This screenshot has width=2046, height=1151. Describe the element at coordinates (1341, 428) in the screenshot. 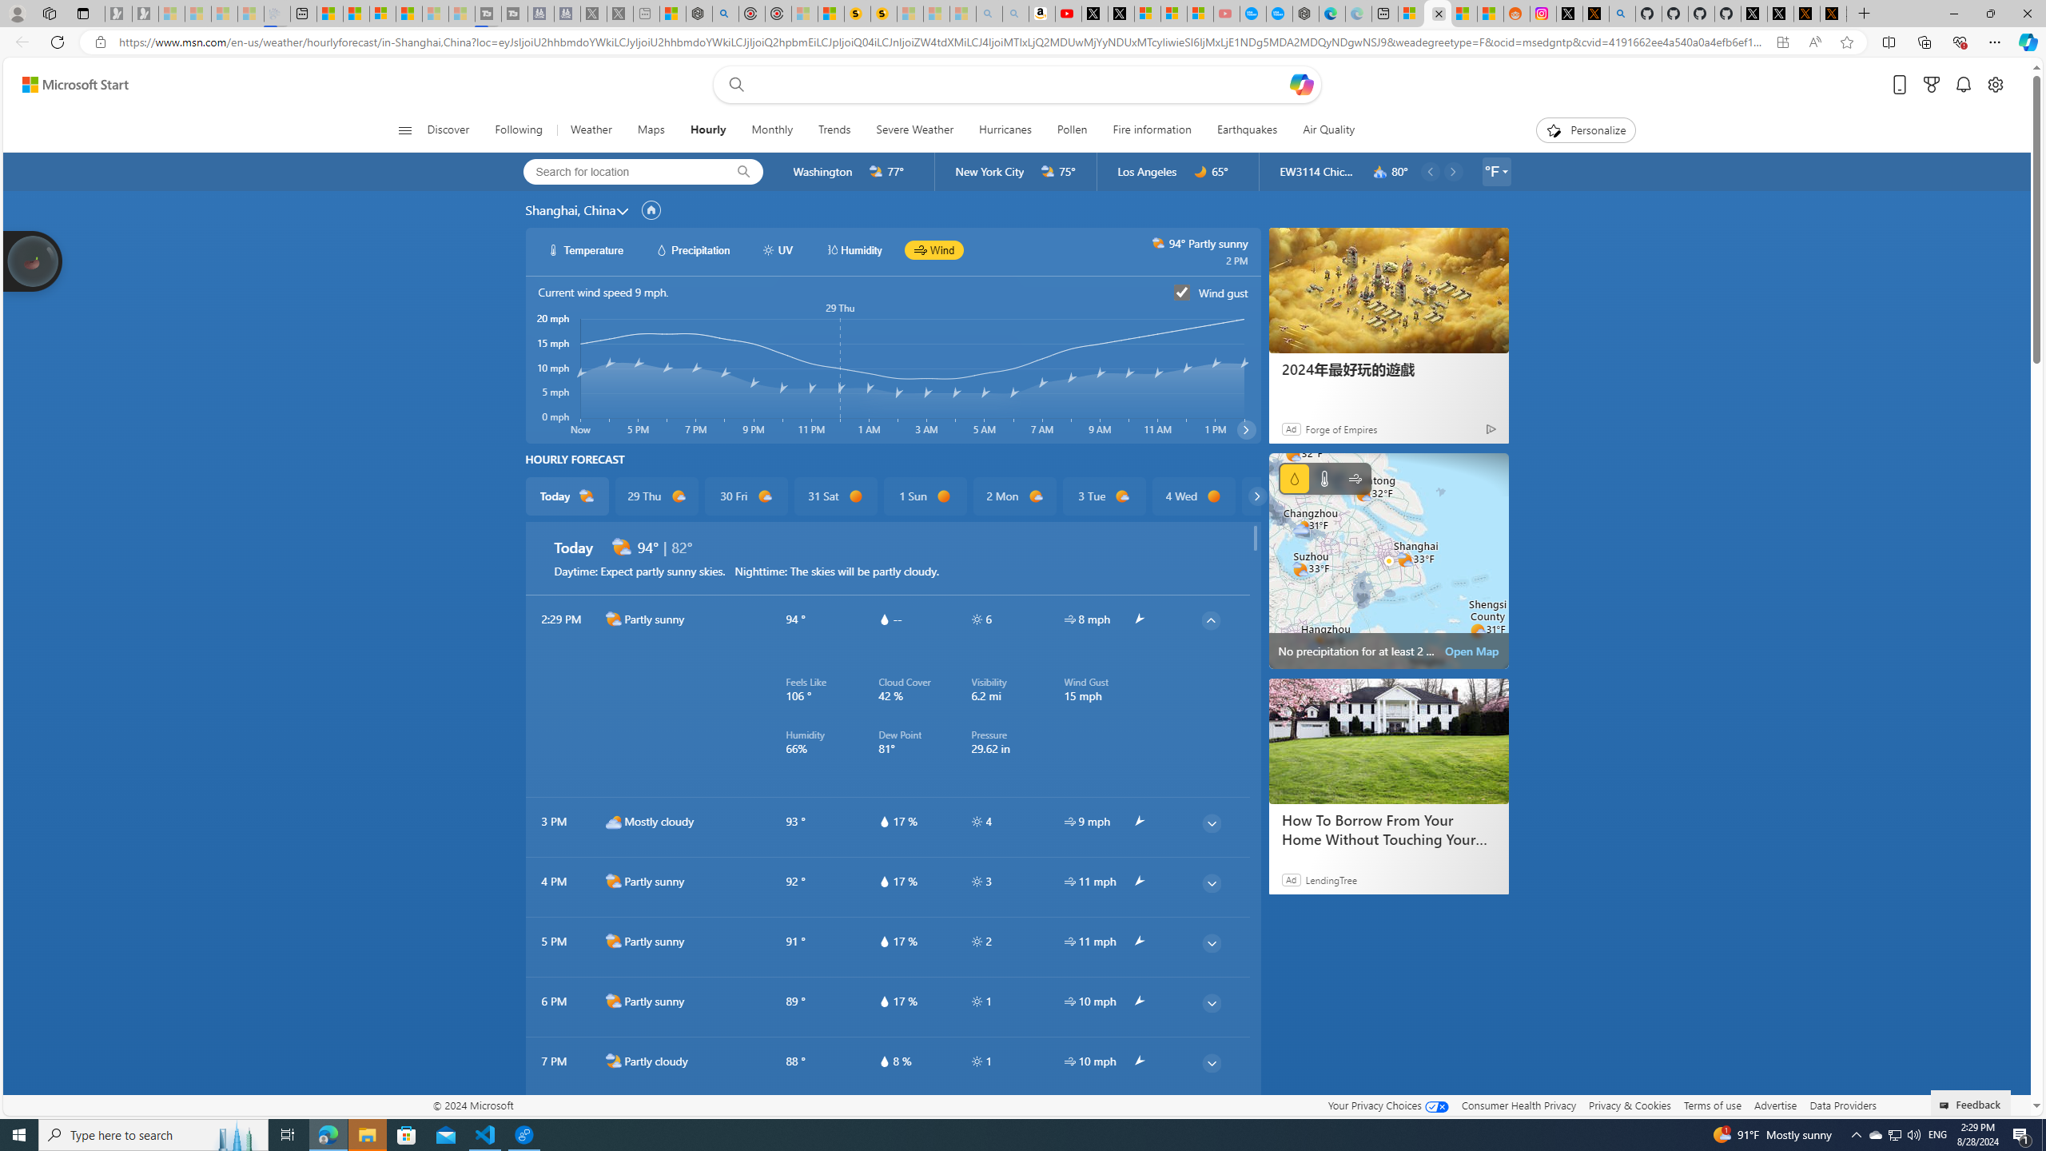

I see `Forge of Empires` at that location.